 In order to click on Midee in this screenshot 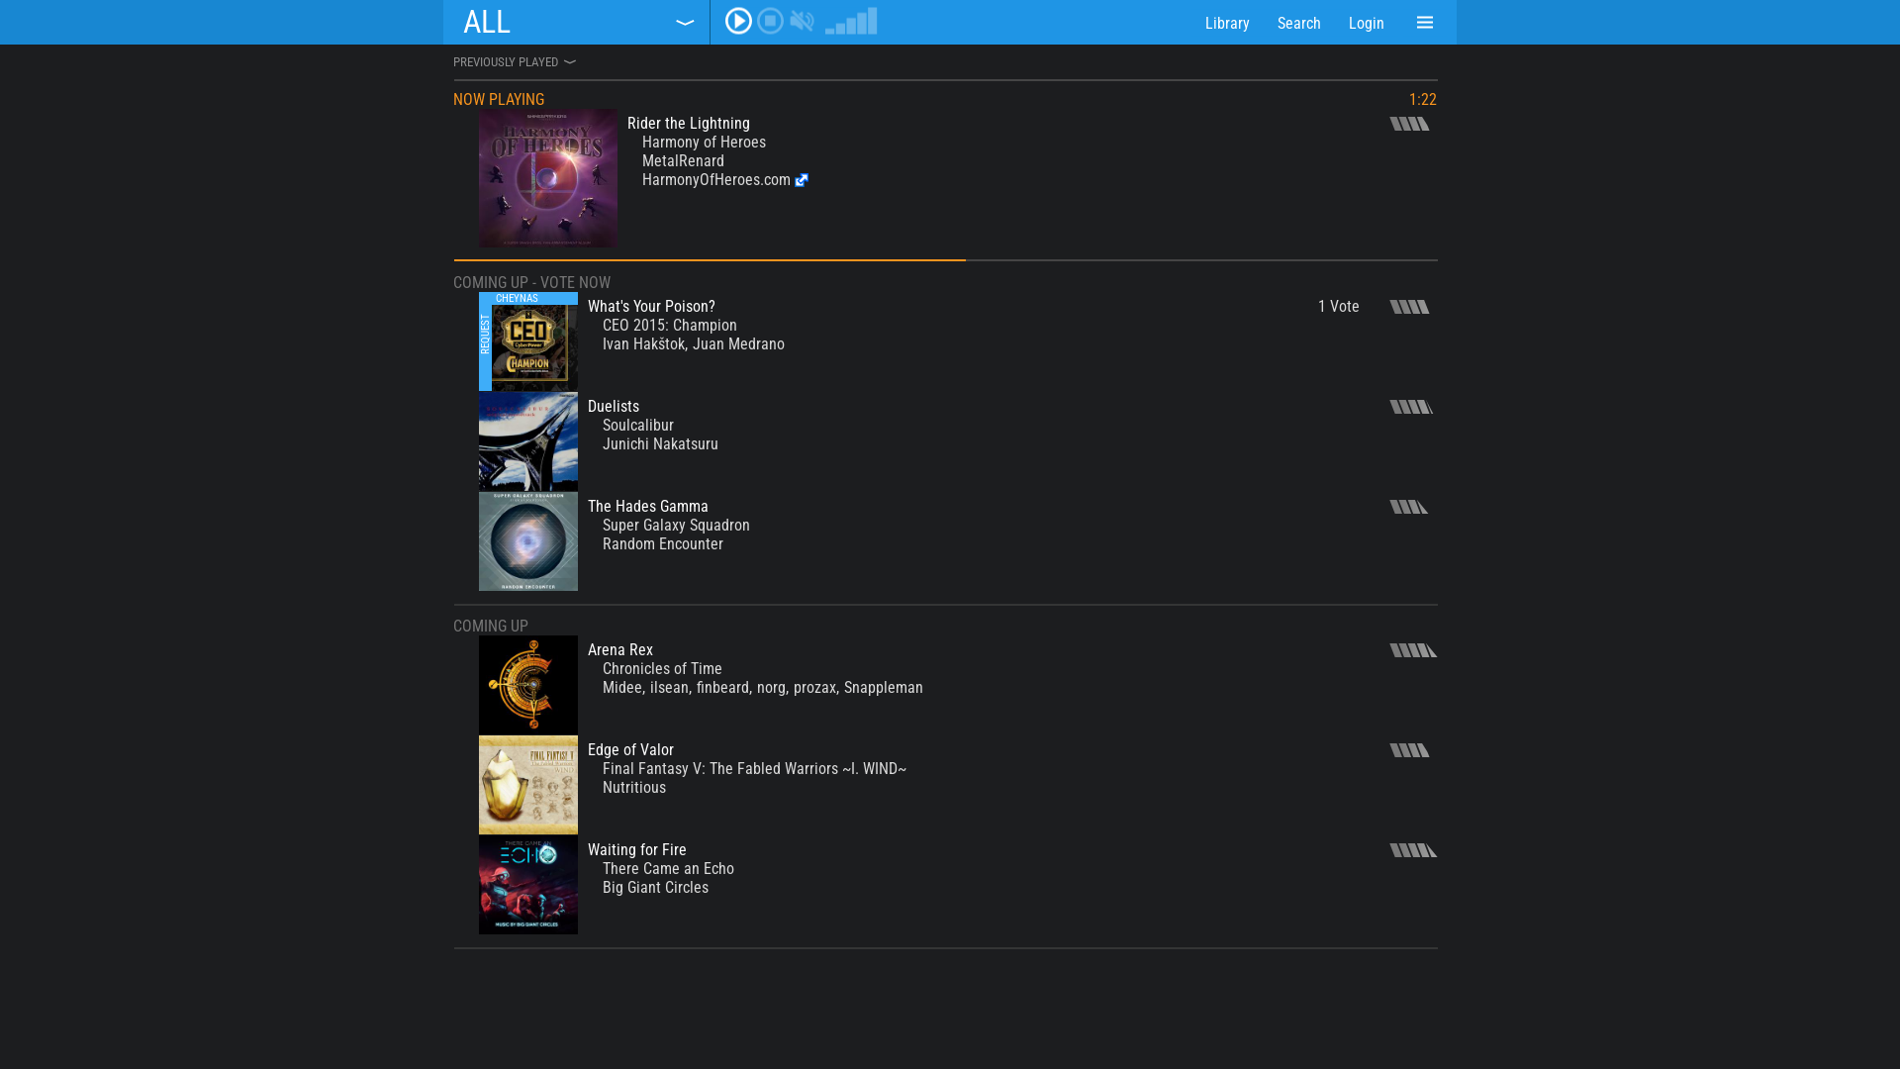, I will do `click(622, 687)`.